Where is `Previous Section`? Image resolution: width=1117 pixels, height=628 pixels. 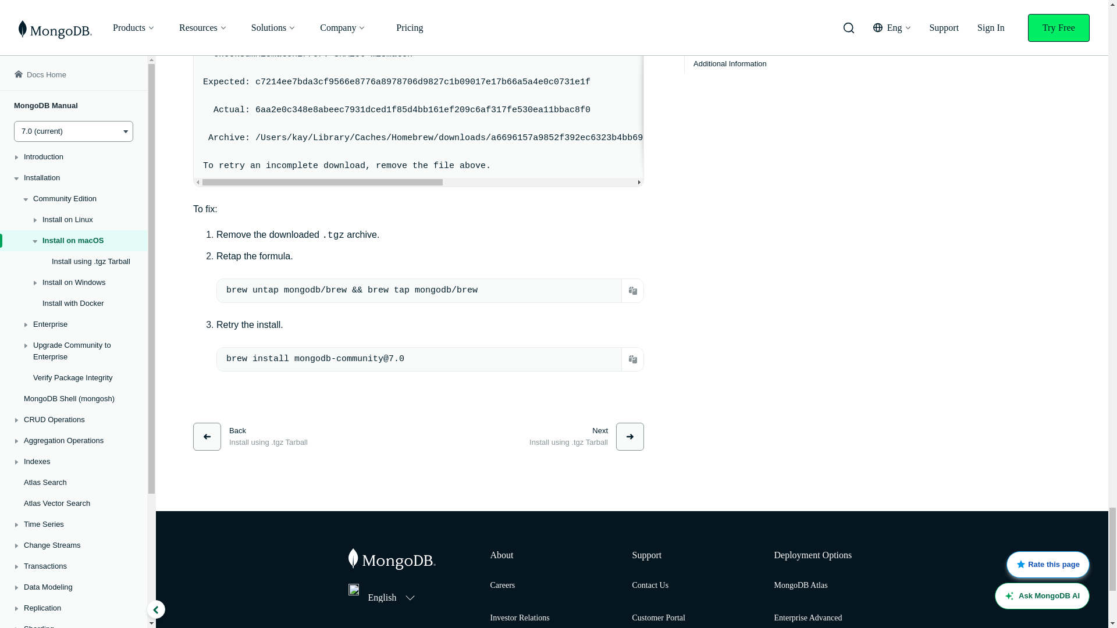 Previous Section is located at coordinates (250, 436).